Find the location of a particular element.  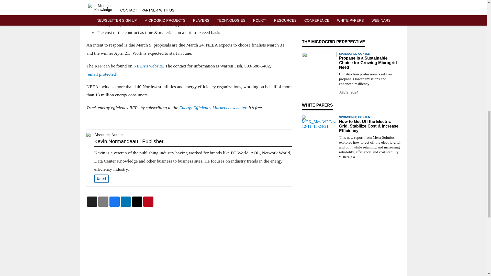

THE MICROGRID PERSPECTIVE is located at coordinates (333, 42).